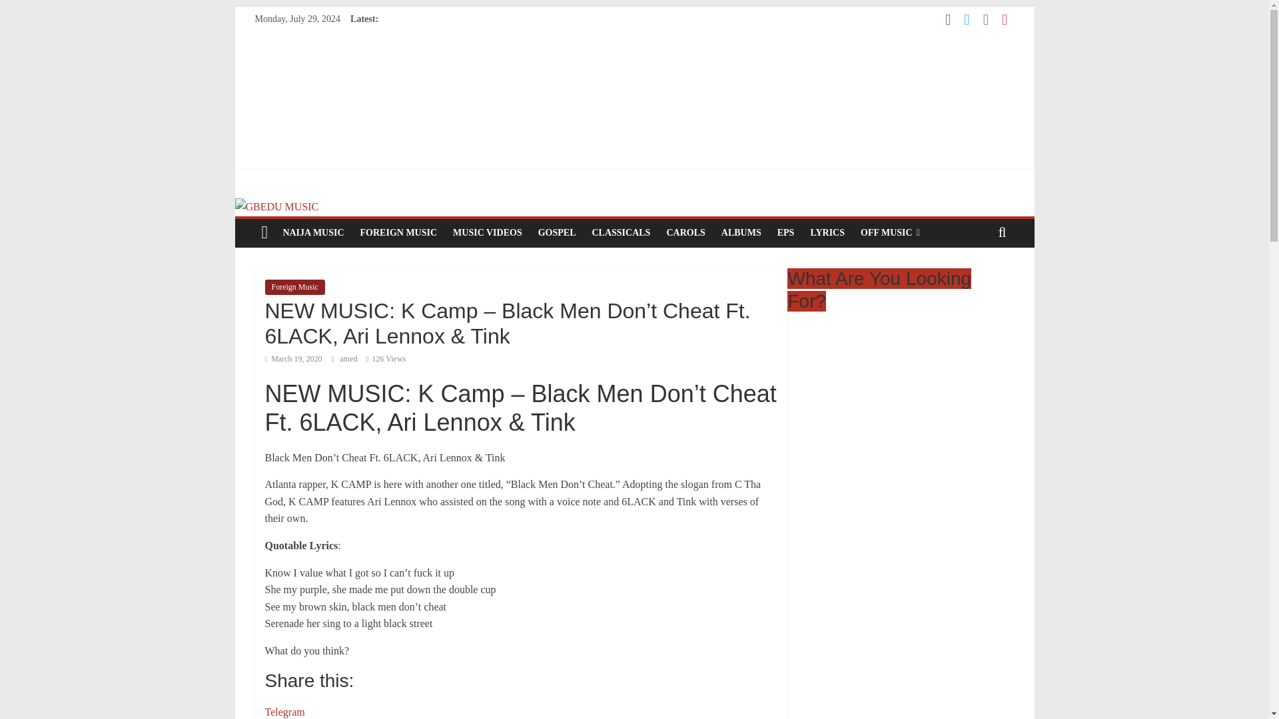  I want to click on NAIJA MUSIC, so click(313, 233).